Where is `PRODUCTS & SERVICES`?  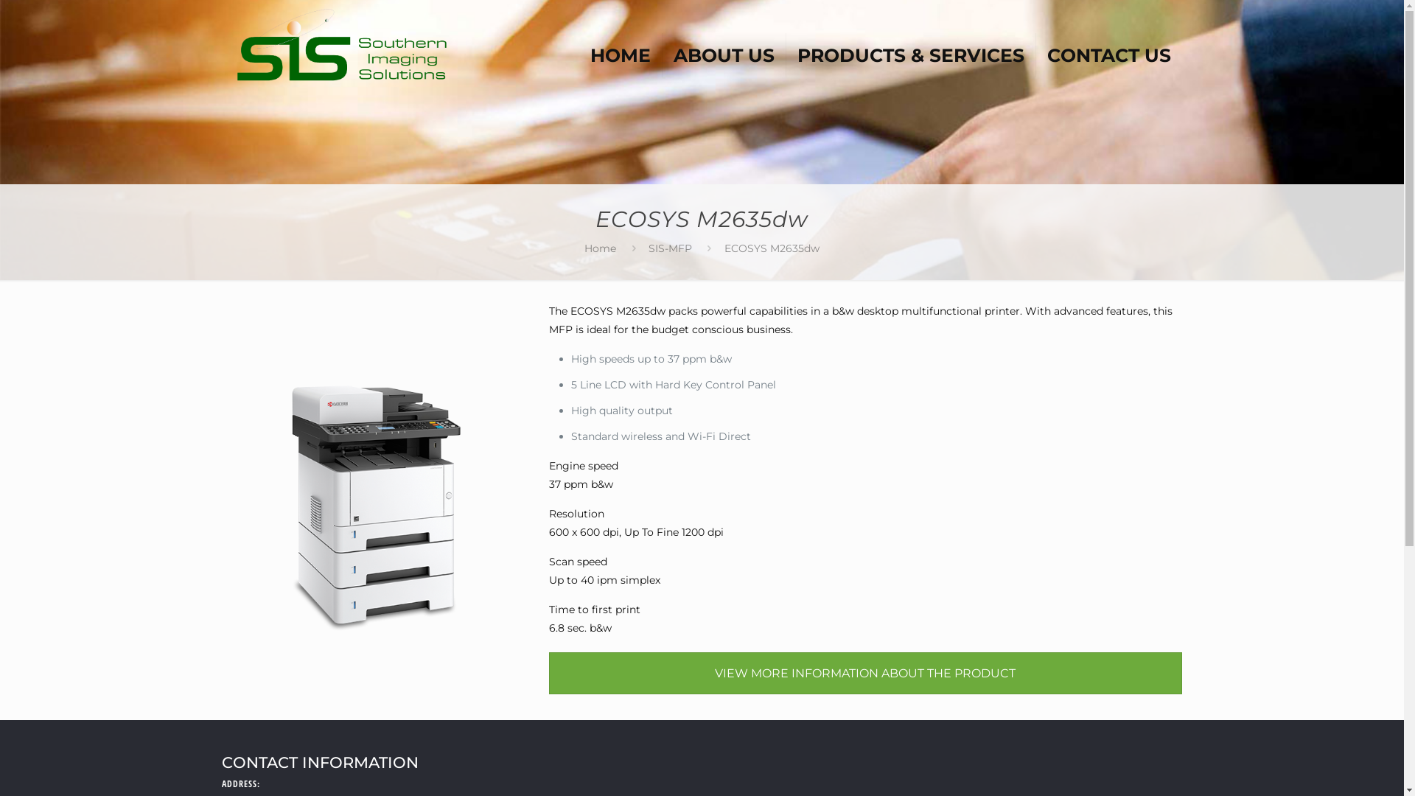
PRODUCTS & SERVICES is located at coordinates (911, 41).